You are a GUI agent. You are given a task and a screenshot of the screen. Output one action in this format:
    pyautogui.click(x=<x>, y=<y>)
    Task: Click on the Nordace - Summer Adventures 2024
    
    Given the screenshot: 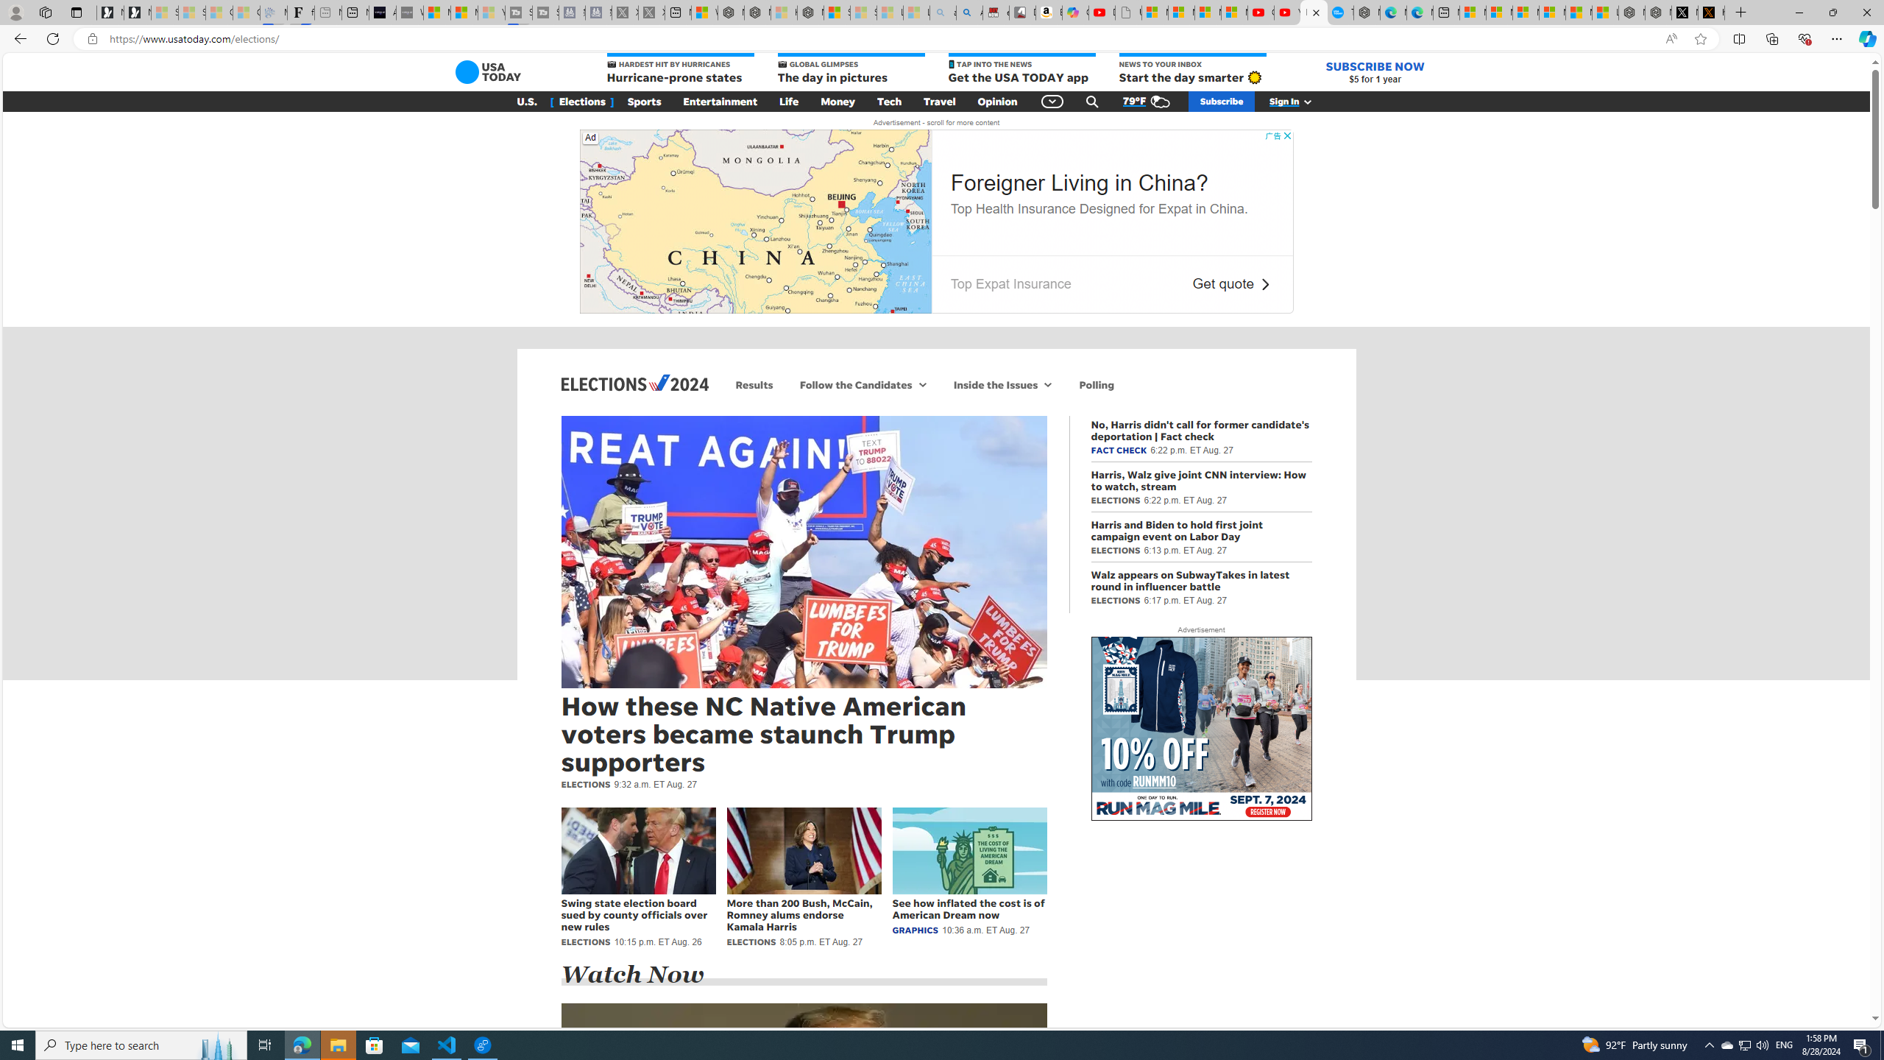 What is the action you would take?
    pyautogui.click(x=1659, y=13)
    